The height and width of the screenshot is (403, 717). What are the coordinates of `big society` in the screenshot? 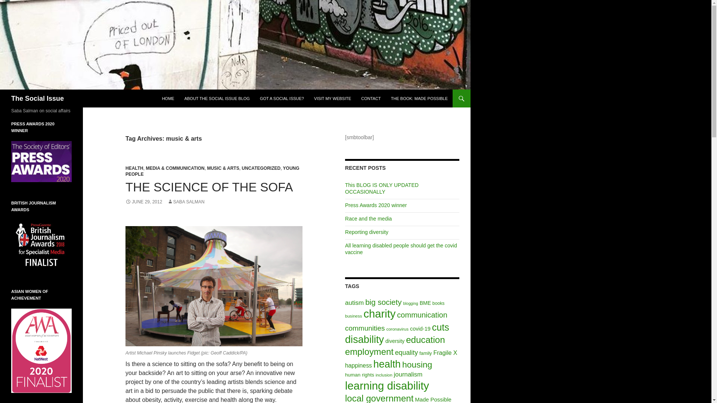 It's located at (383, 302).